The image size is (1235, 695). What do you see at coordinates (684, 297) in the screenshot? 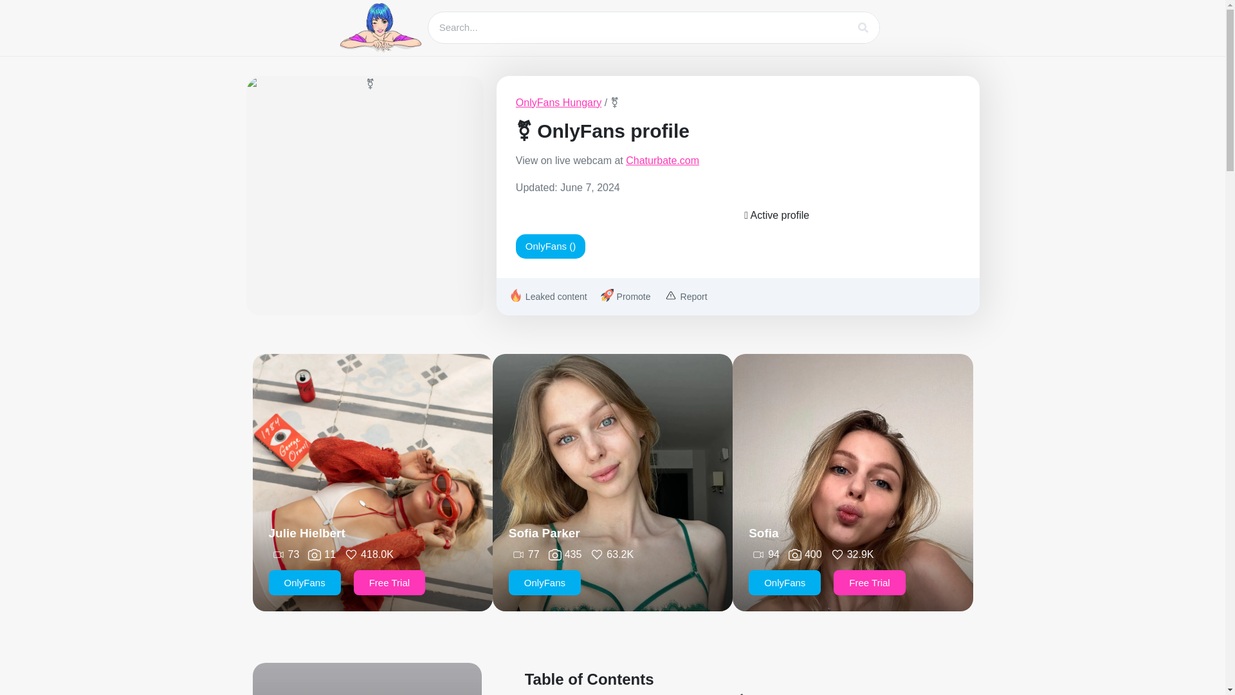
I see `Report` at bounding box center [684, 297].